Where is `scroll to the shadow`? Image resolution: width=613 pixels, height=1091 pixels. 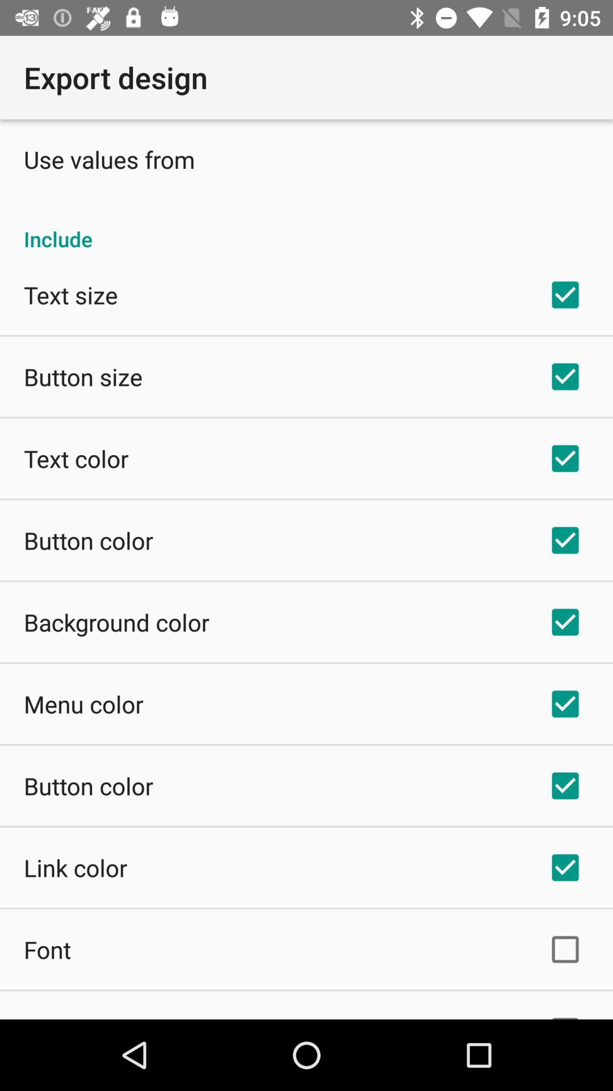
scroll to the shadow is located at coordinates (66, 1017).